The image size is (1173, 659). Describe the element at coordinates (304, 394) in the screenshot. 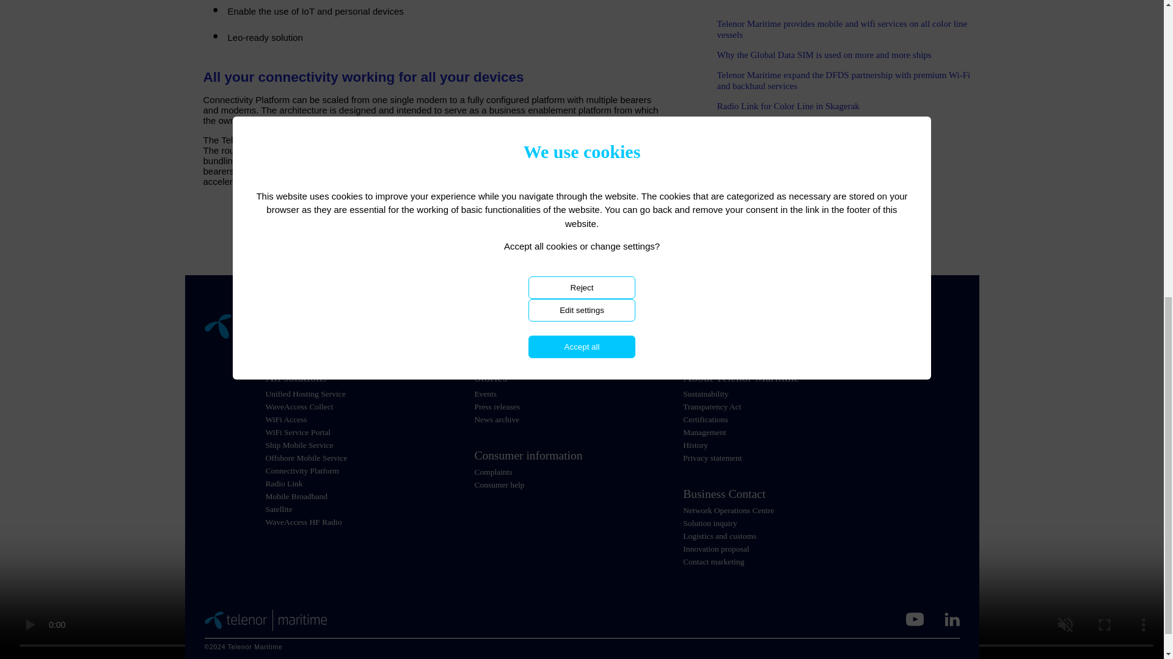

I see `Unified Hosting Service` at that location.